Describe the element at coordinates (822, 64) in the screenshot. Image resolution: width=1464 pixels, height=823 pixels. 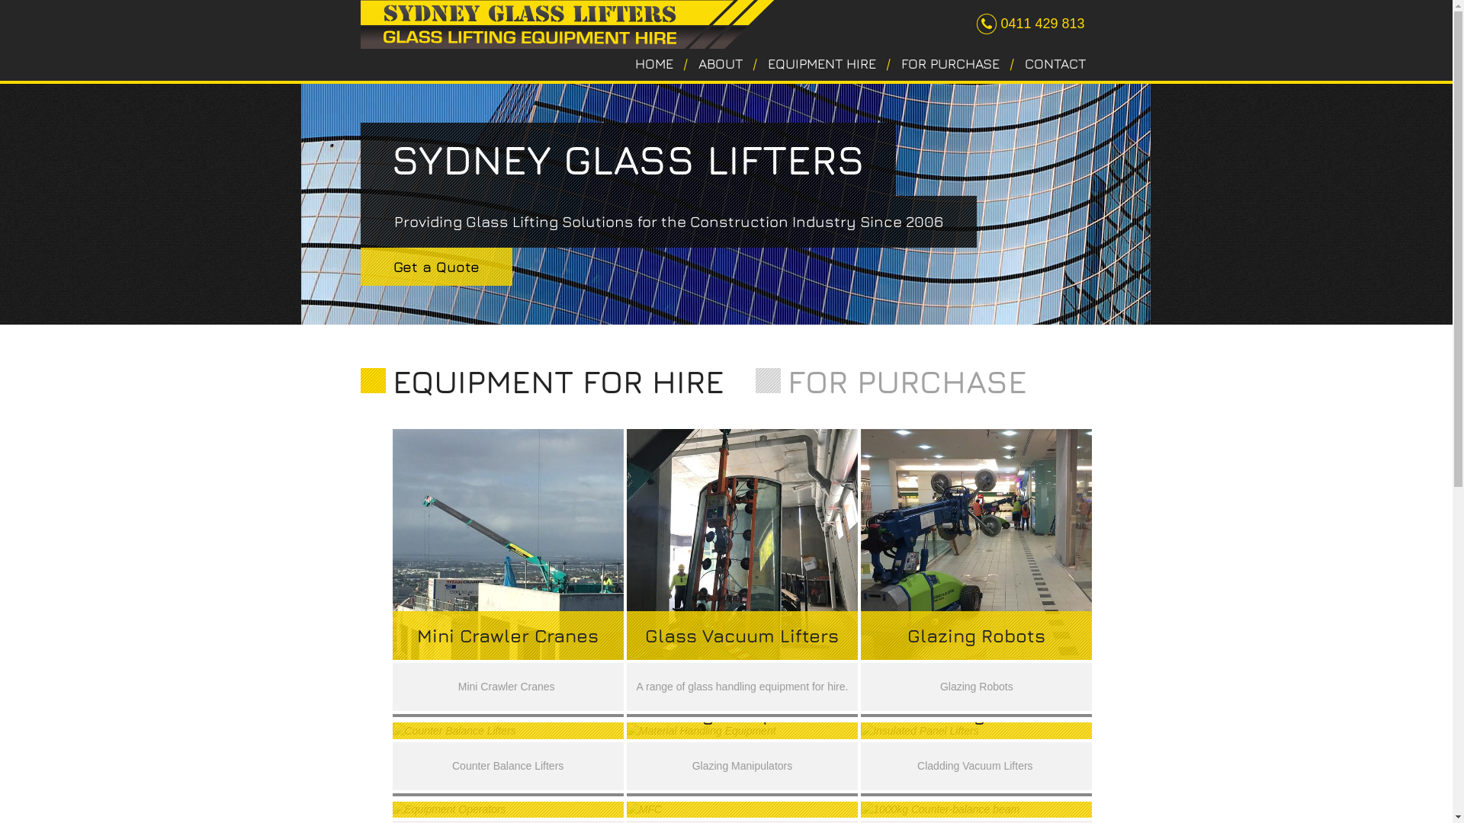
I see `EQUIPMENT HIRE` at that location.